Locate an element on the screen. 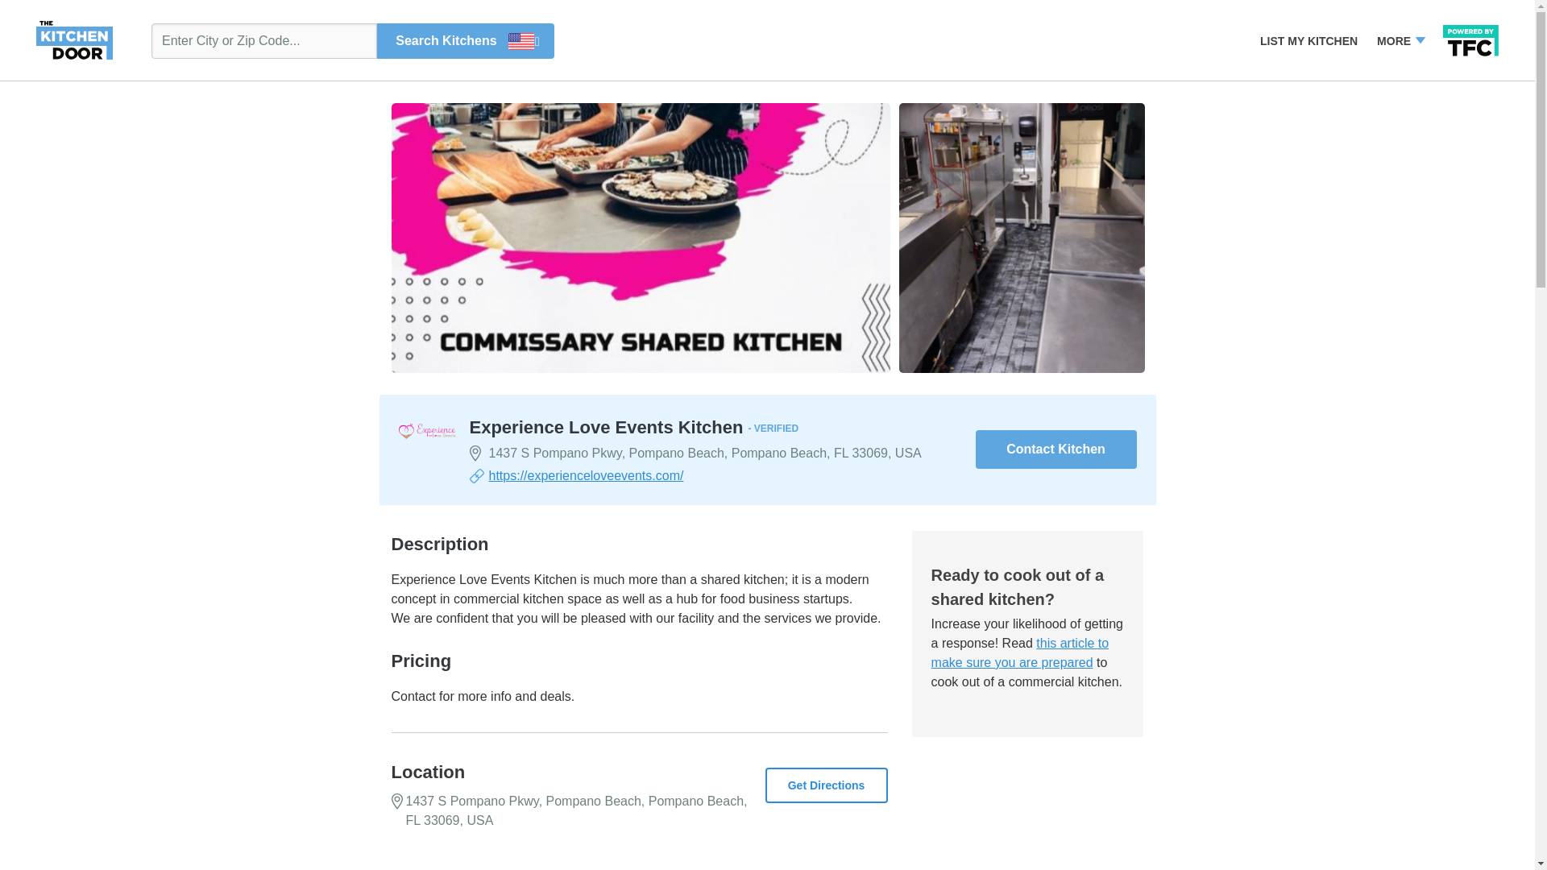  The Food Coridor is located at coordinates (1471, 37).